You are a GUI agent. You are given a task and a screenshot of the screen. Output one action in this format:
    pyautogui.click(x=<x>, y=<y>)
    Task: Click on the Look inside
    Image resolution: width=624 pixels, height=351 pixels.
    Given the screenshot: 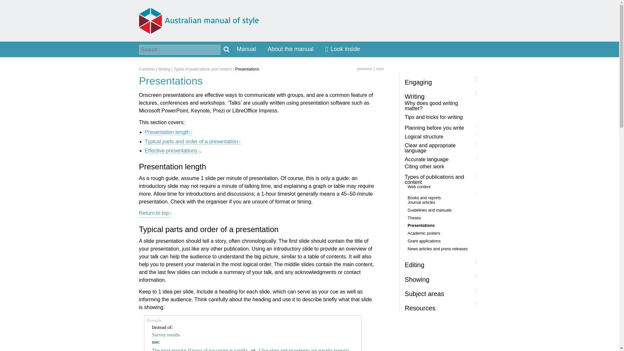 What is the action you would take?
    pyautogui.click(x=343, y=49)
    